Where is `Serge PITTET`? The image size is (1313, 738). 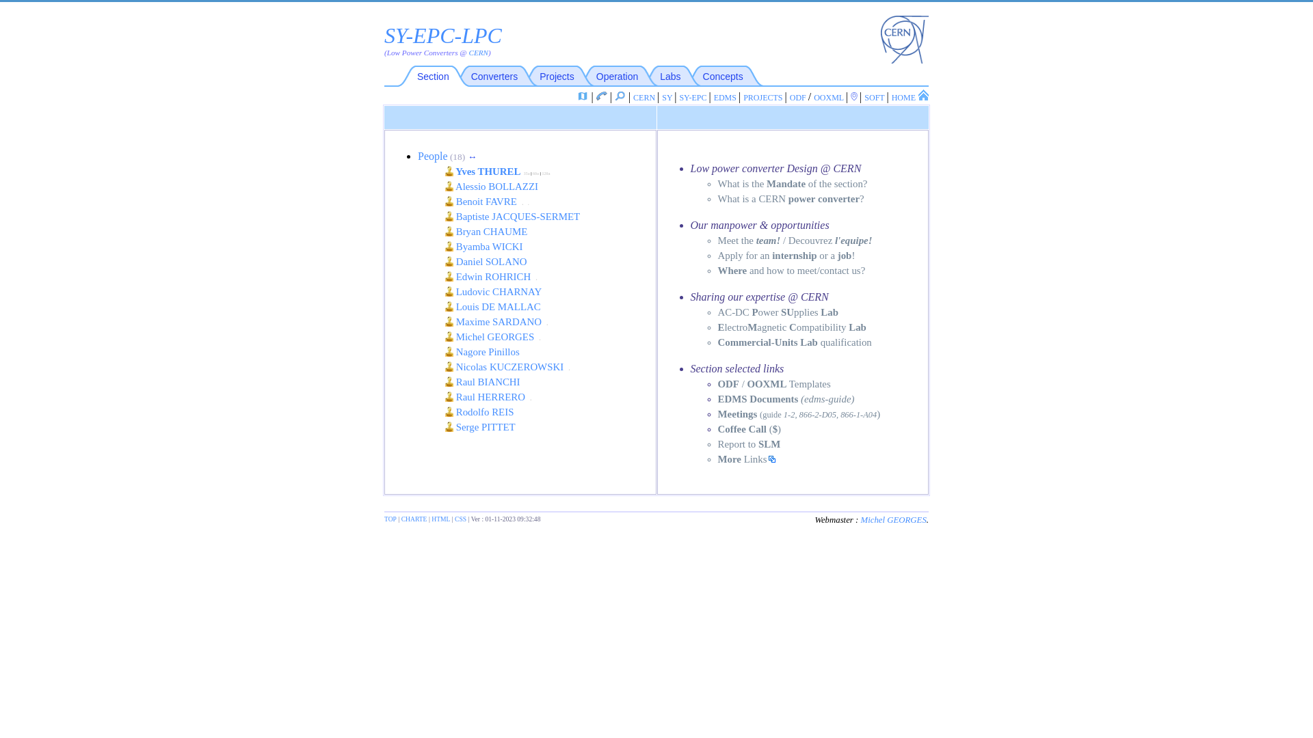
Serge PITTET is located at coordinates (480, 427).